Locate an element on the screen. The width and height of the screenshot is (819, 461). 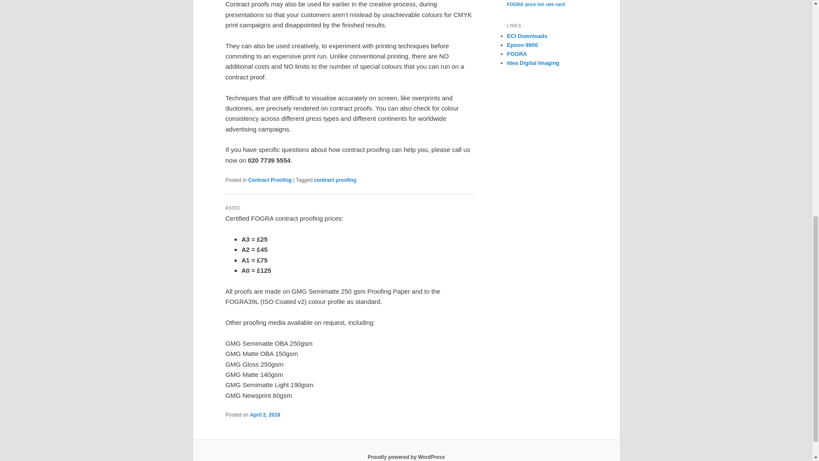
price list is located at coordinates (534, 4).